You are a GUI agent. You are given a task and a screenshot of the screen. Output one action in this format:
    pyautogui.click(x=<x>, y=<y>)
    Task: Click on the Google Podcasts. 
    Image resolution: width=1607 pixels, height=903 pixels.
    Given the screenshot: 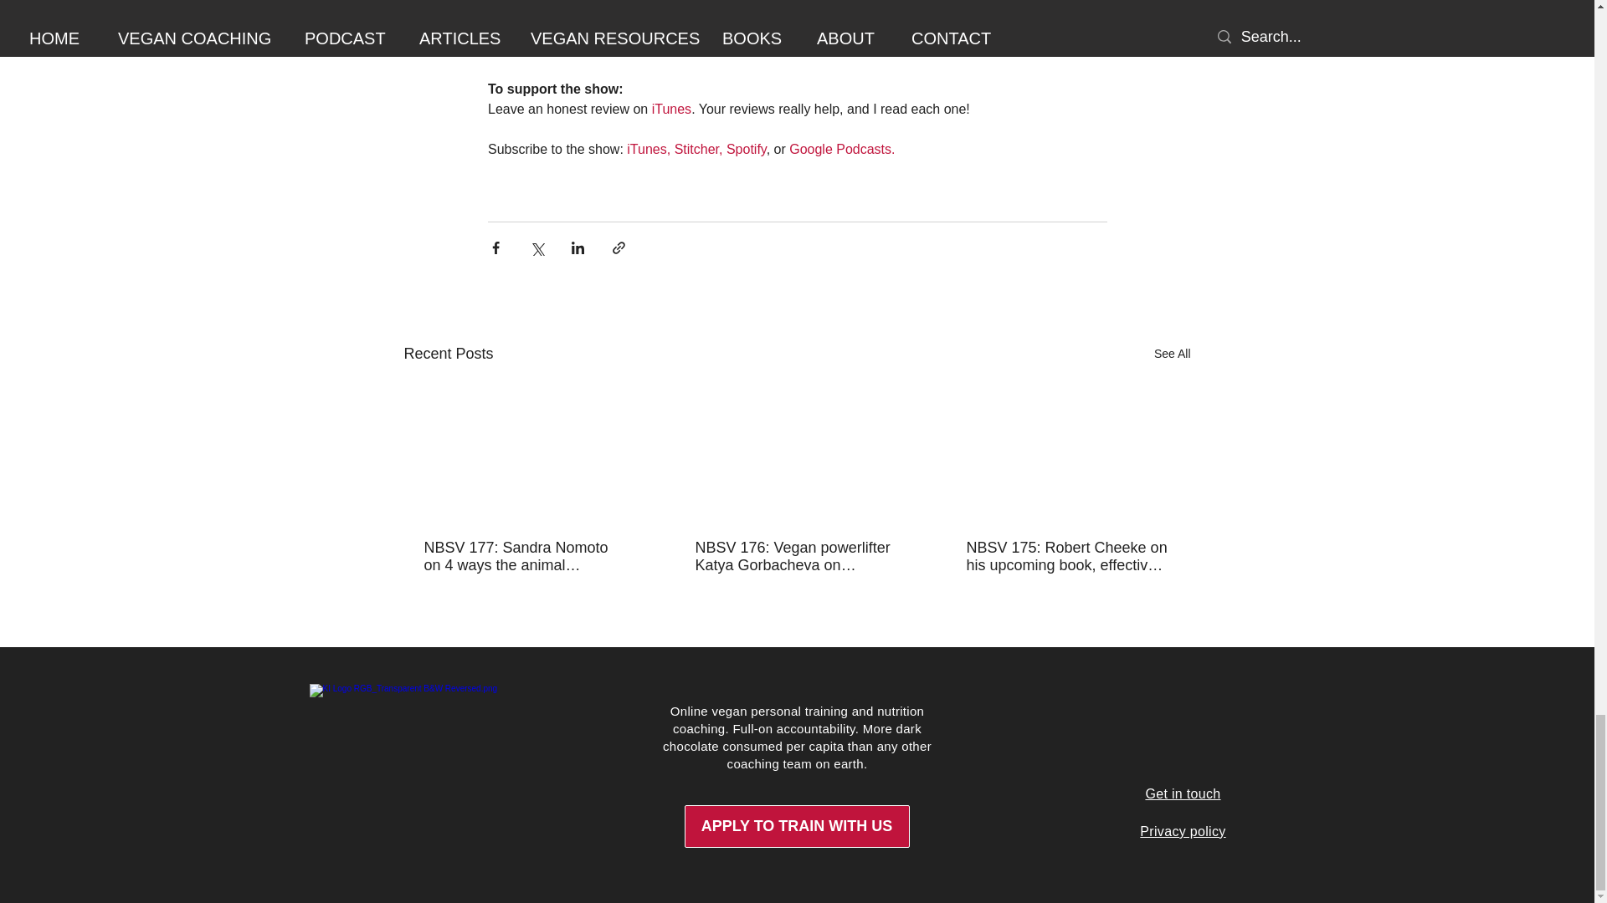 What is the action you would take?
    pyautogui.click(x=844, y=149)
    